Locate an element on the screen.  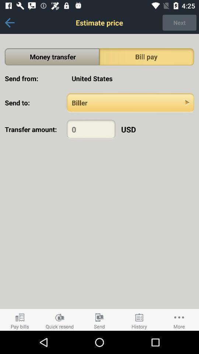
go back is located at coordinates (10, 23).